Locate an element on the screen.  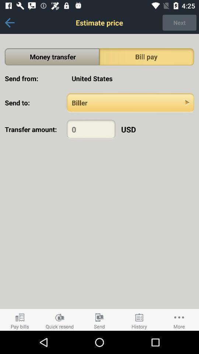
go back is located at coordinates (10, 23).